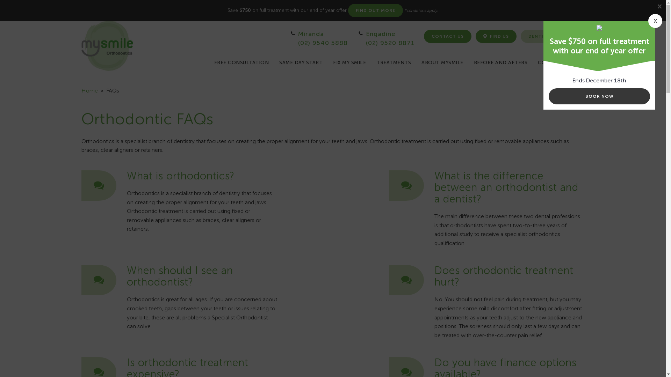 Image resolution: width=671 pixels, height=377 pixels. What do you see at coordinates (301, 63) in the screenshot?
I see `SAME DAY START` at bounding box center [301, 63].